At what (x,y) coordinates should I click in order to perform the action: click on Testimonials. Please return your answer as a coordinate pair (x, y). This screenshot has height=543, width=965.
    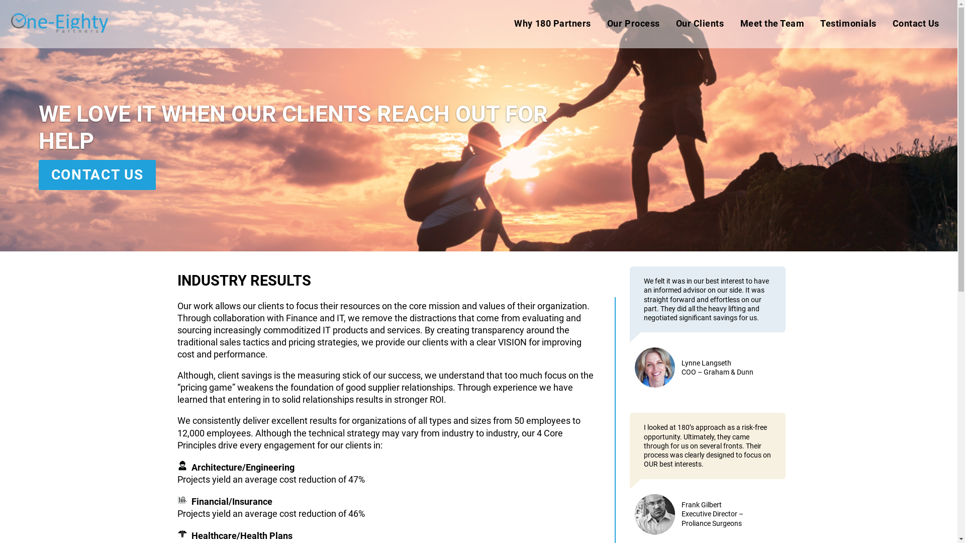
    Looking at the image, I should click on (848, 24).